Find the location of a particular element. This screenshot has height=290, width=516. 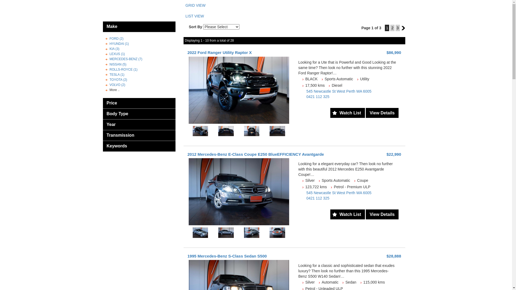

2022-Ford-Ranger is located at coordinates (252, 131).